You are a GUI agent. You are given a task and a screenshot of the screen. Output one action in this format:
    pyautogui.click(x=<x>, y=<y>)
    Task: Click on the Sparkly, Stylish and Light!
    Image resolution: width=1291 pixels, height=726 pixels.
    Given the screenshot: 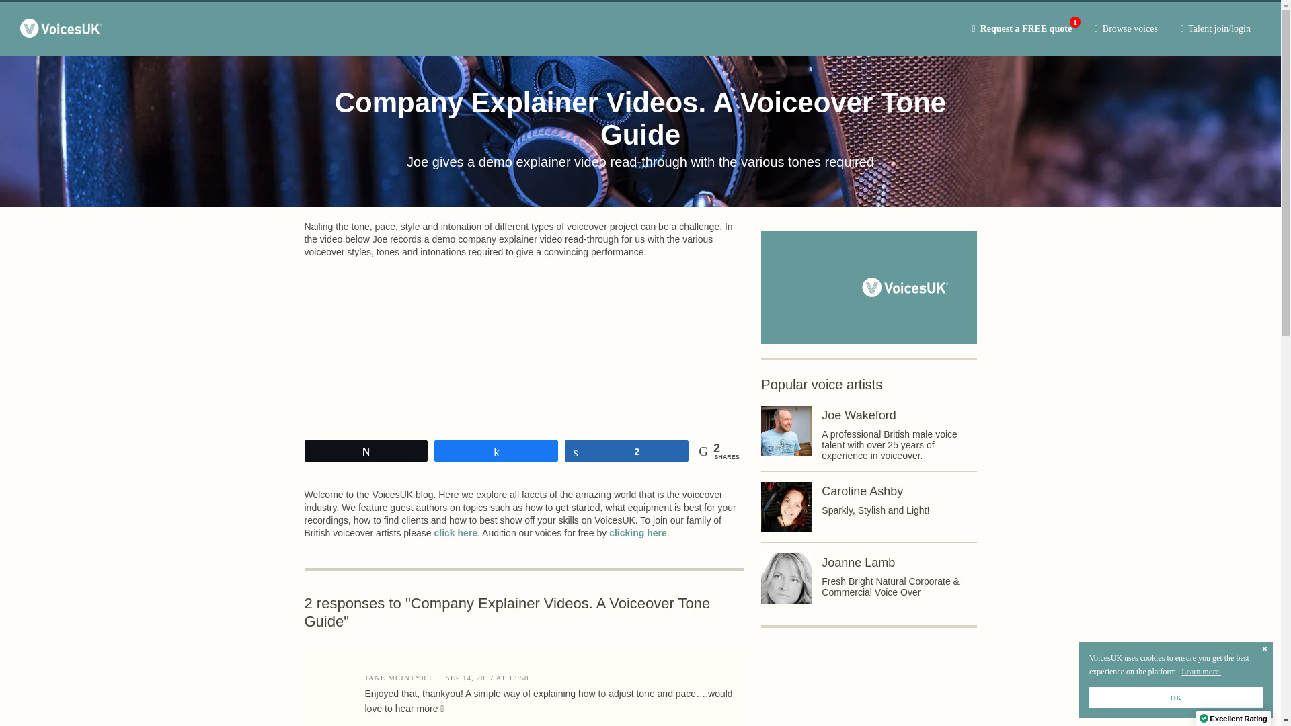 What is the action you would take?
    pyautogui.click(x=1022, y=28)
    